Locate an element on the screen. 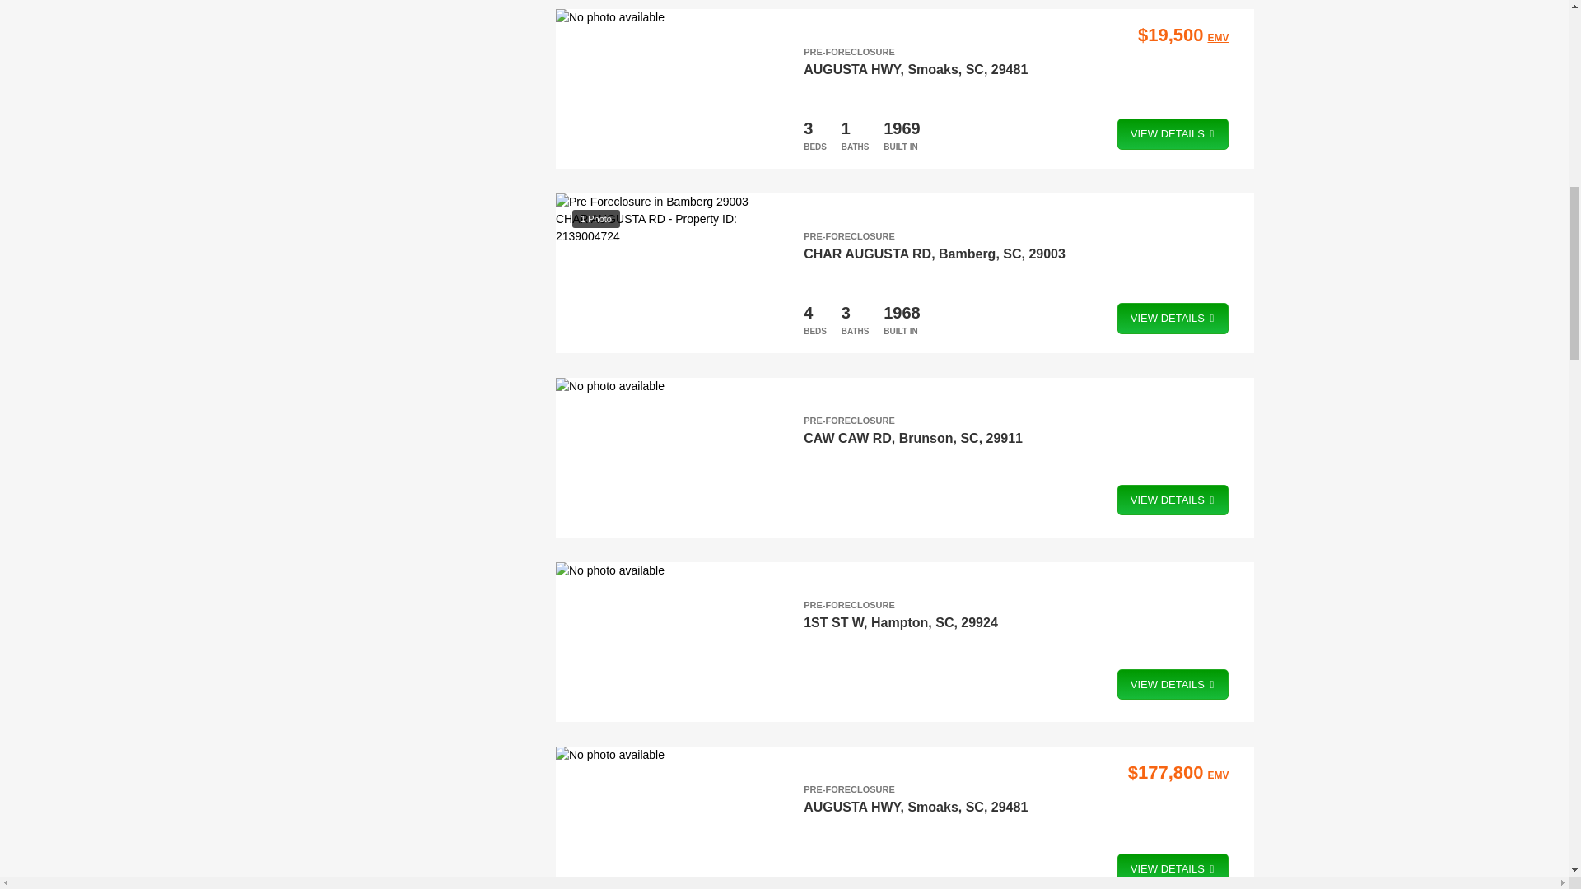  1ST ST W is located at coordinates (833, 622).